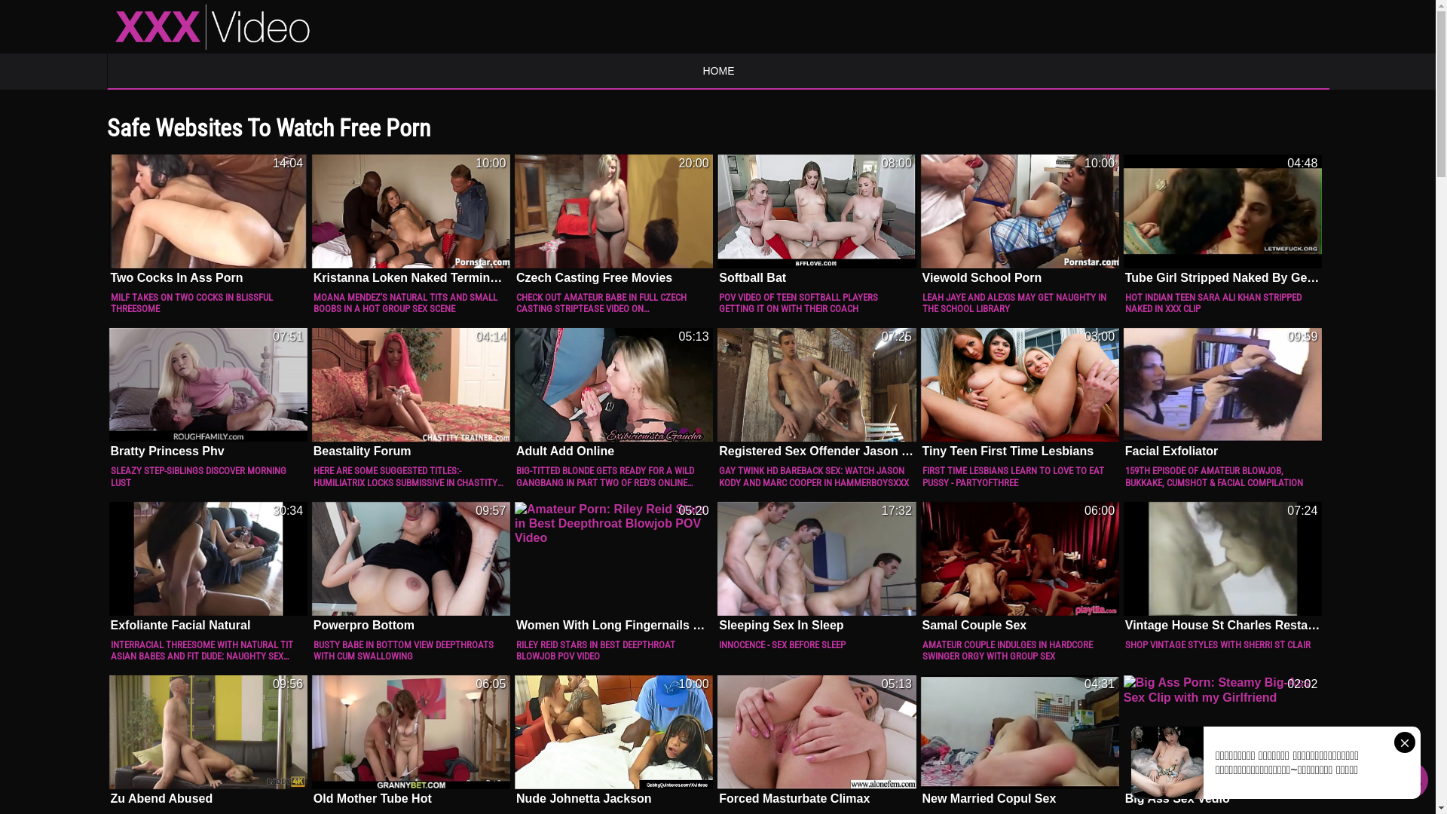 This screenshot has width=1447, height=814. Describe the element at coordinates (1222, 740) in the screenshot. I see `02:02
Big Ass Sex Vedio` at that location.